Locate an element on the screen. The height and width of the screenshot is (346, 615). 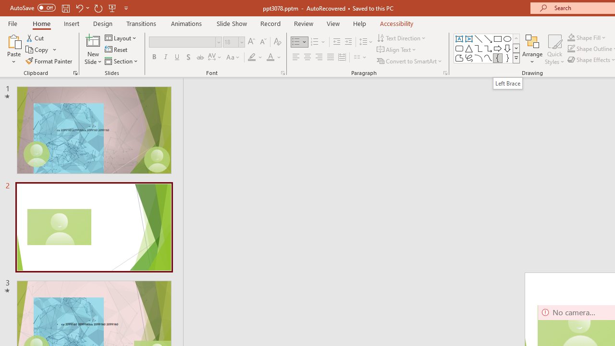
Shadow is located at coordinates (188, 58).